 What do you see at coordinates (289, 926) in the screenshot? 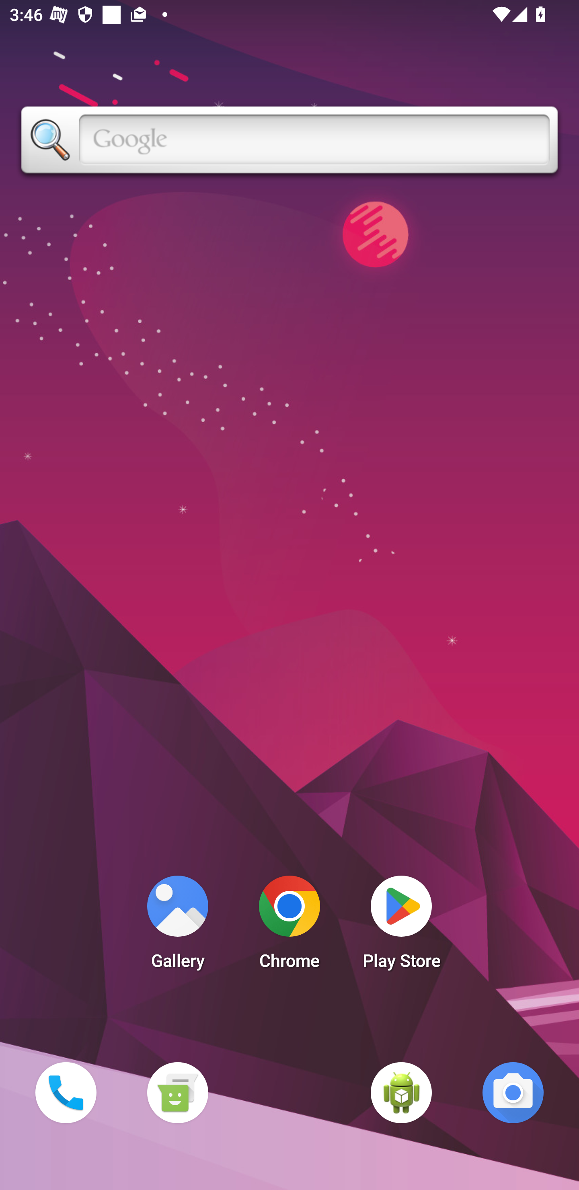
I see `Chrome` at bounding box center [289, 926].